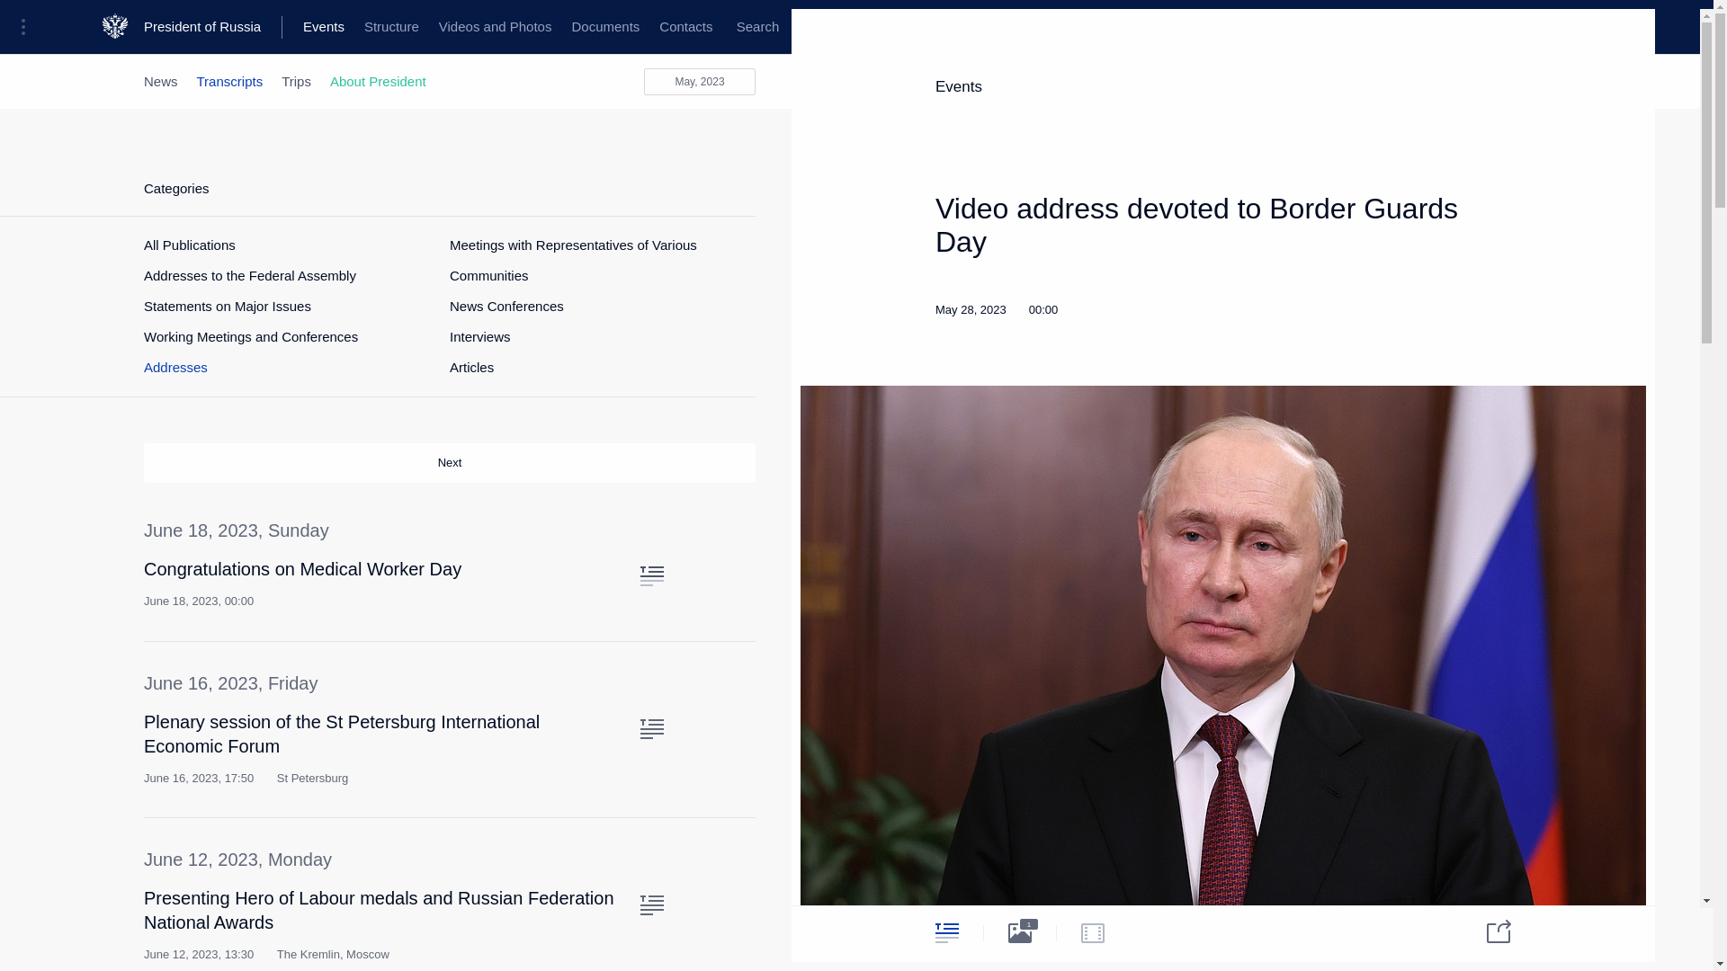  What do you see at coordinates (378, 81) in the screenshot?
I see `About President` at bounding box center [378, 81].